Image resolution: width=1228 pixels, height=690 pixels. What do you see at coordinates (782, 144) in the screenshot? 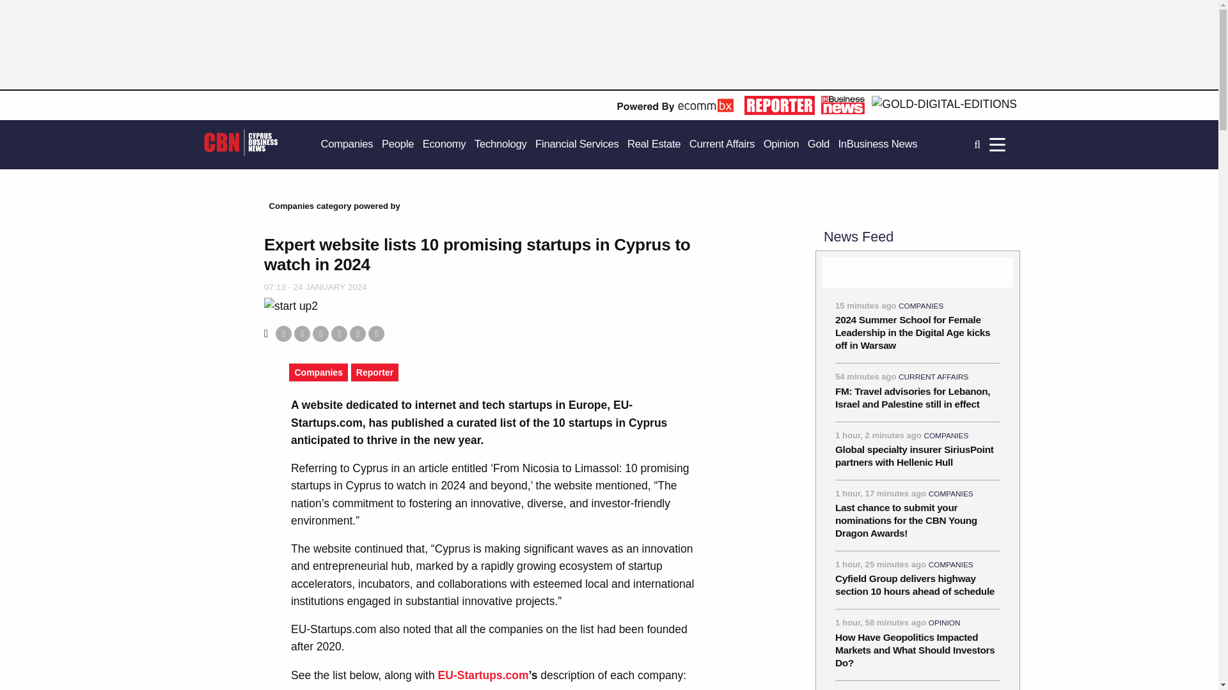
I see `Opinion` at bounding box center [782, 144].